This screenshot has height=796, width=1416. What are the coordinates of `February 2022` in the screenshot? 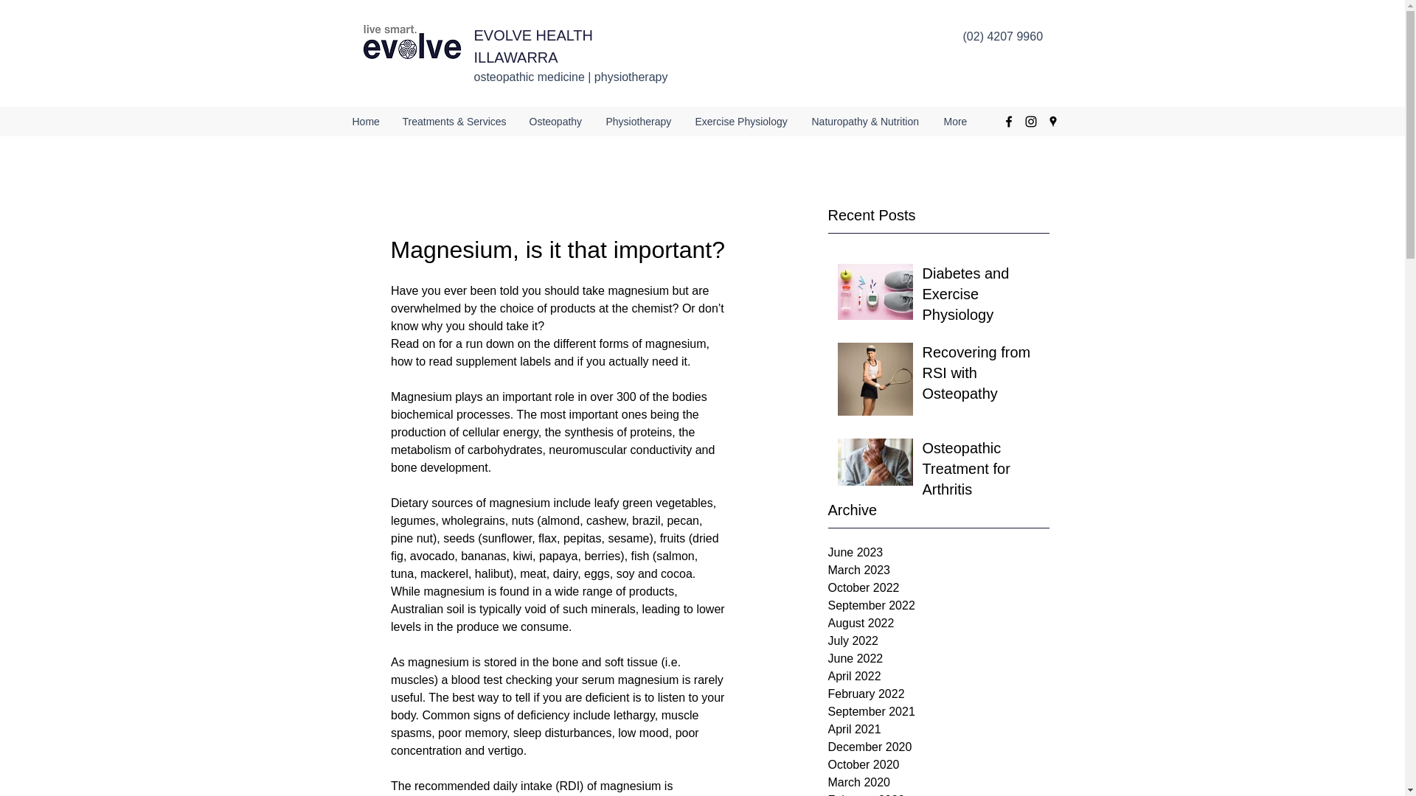 It's located at (938, 694).